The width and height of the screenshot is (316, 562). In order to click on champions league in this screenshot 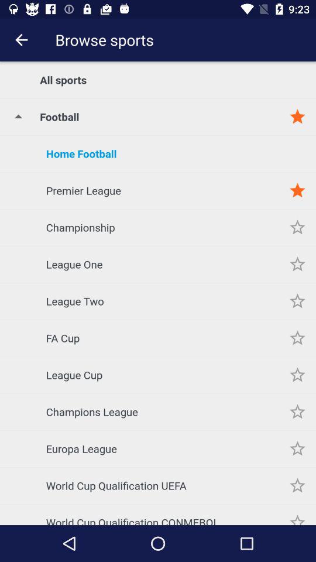, I will do `click(297, 412)`.